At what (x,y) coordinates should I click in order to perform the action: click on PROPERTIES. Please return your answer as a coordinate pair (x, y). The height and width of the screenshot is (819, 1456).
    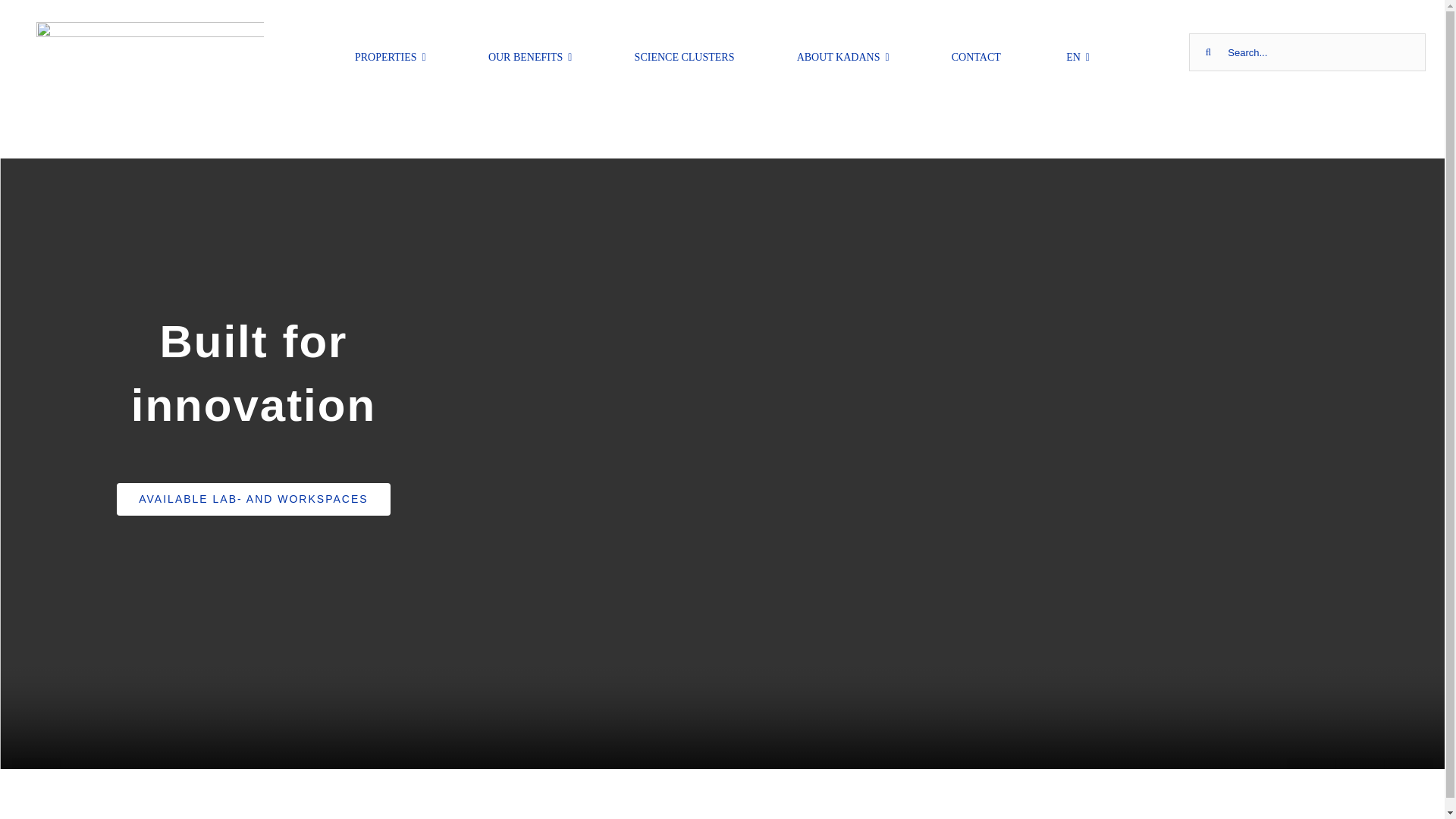
    Looking at the image, I should click on (391, 52).